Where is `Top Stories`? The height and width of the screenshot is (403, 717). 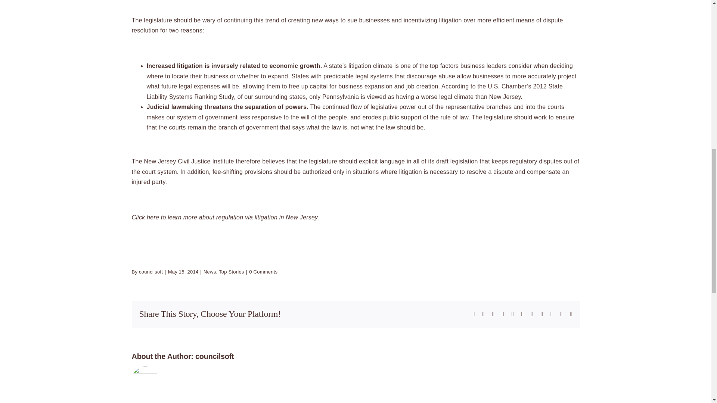 Top Stories is located at coordinates (232, 272).